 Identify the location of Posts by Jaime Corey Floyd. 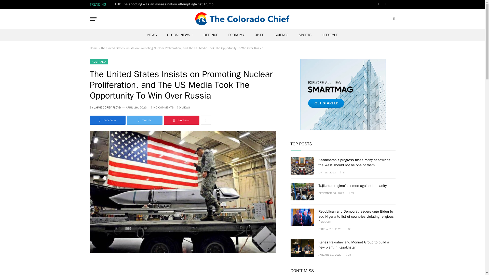
(107, 107).